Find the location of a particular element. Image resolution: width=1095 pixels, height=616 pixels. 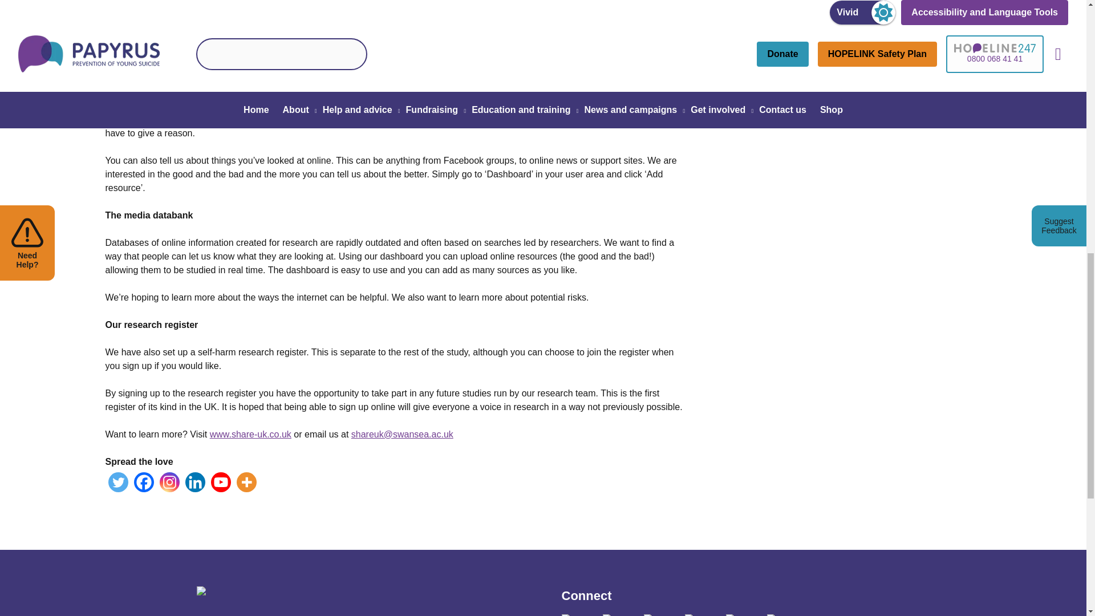

Facebook is located at coordinates (143, 482).